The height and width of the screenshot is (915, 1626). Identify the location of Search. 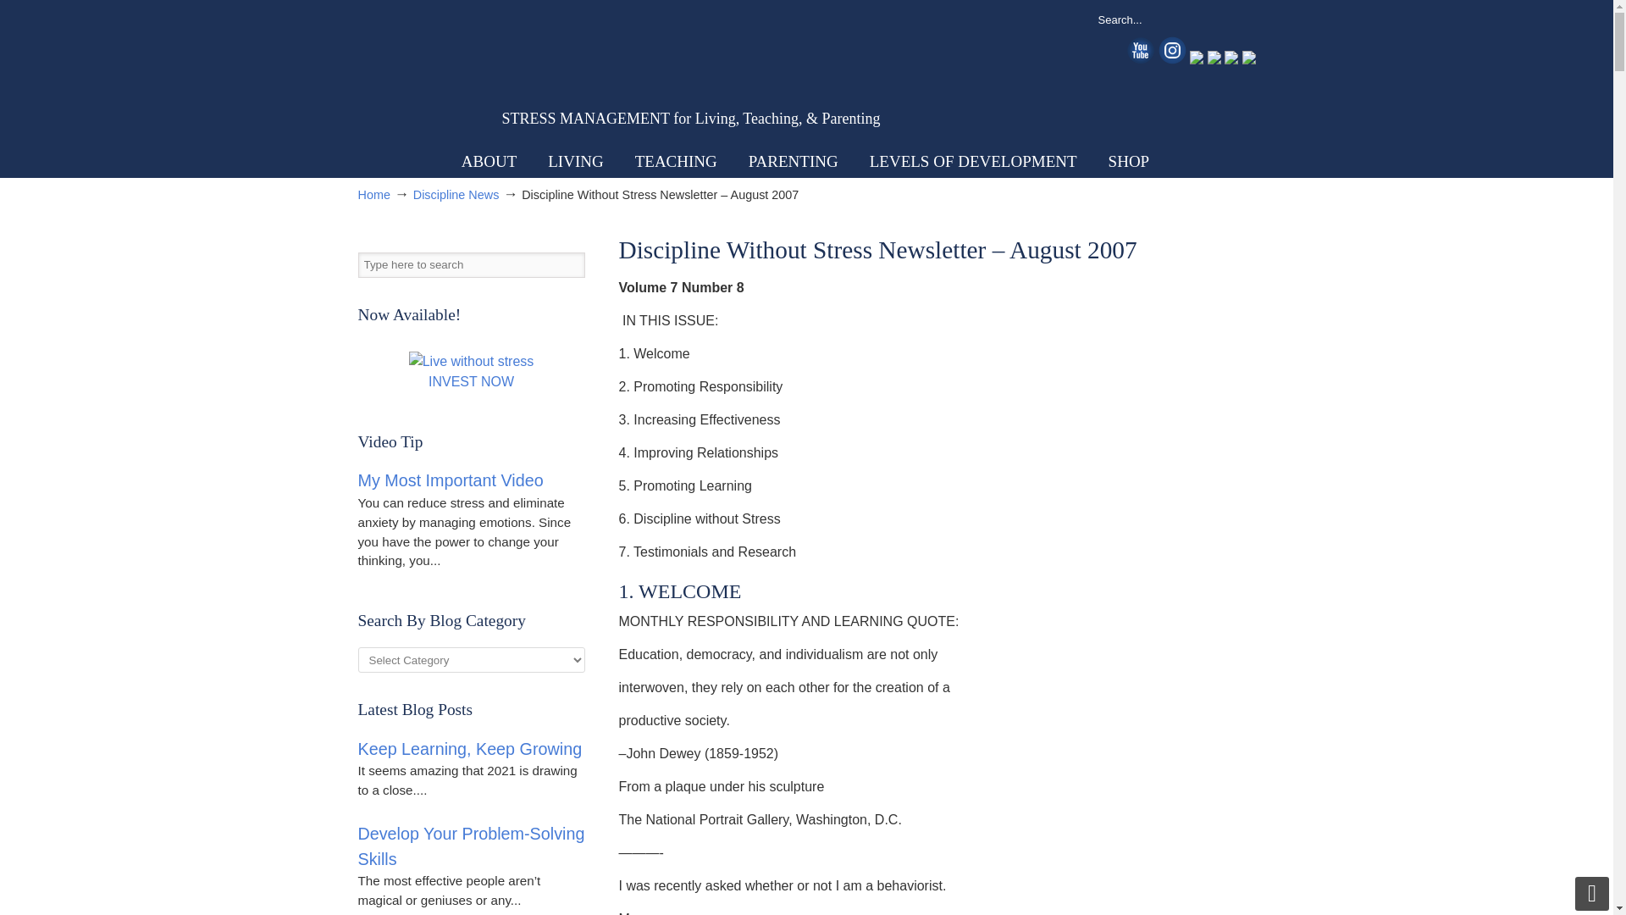
(571, 264).